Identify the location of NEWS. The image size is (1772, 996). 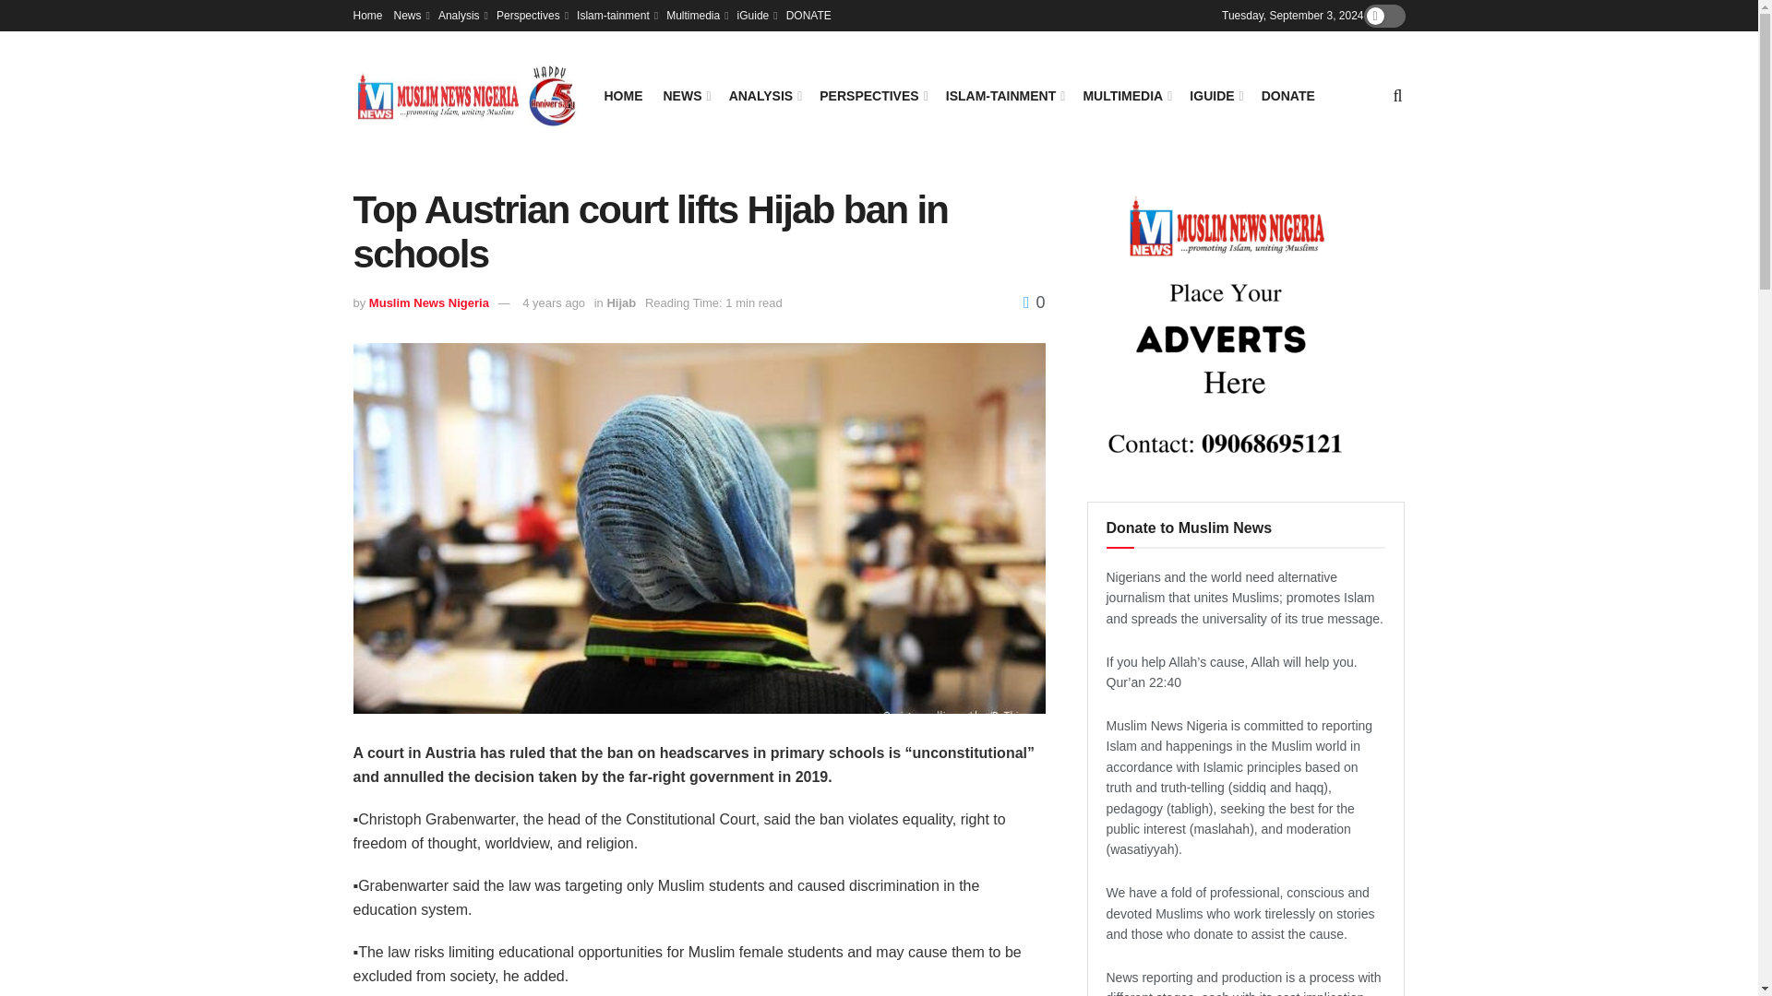
(685, 95).